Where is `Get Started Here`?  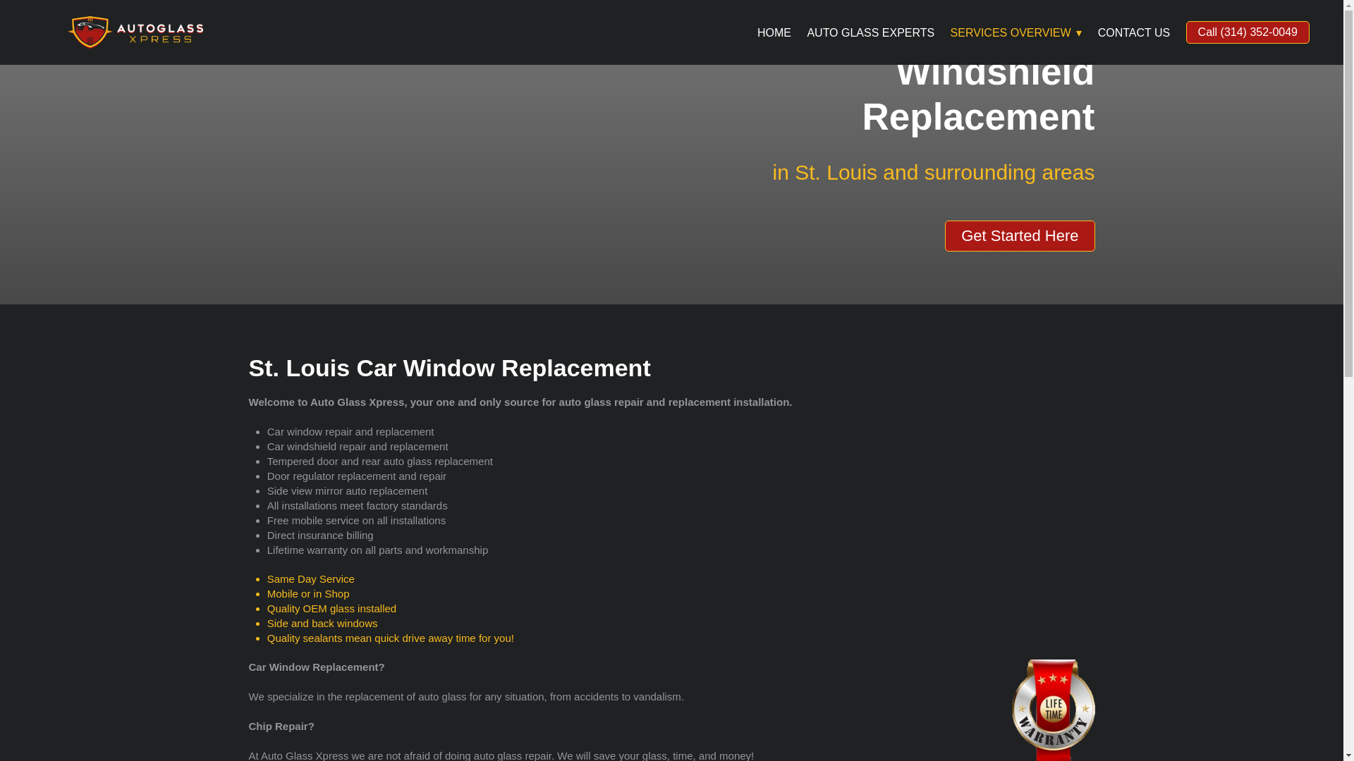
Get Started Here is located at coordinates (1020, 236).